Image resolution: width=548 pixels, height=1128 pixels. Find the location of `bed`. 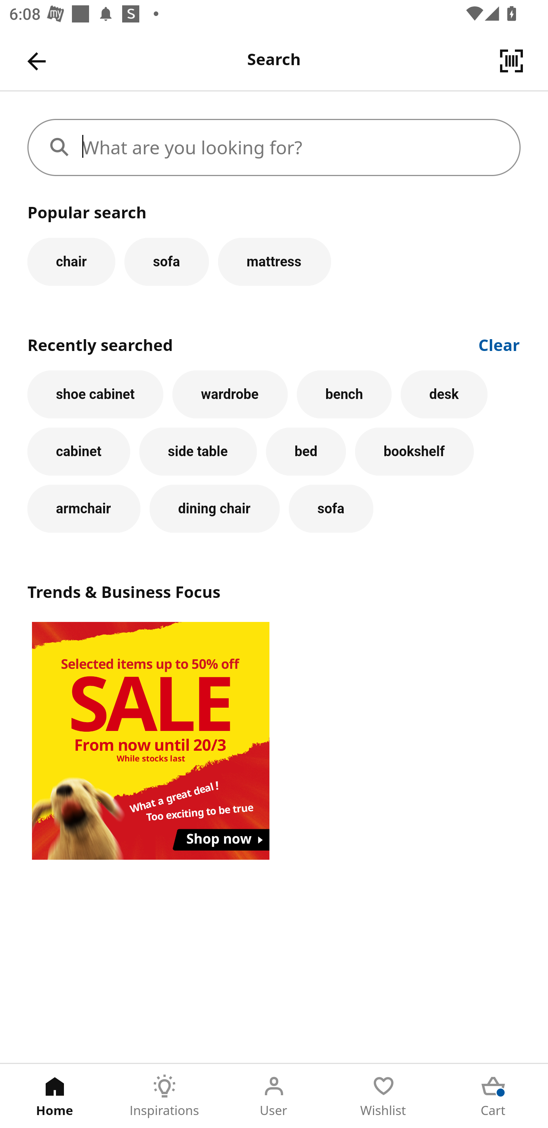

bed is located at coordinates (306, 452).